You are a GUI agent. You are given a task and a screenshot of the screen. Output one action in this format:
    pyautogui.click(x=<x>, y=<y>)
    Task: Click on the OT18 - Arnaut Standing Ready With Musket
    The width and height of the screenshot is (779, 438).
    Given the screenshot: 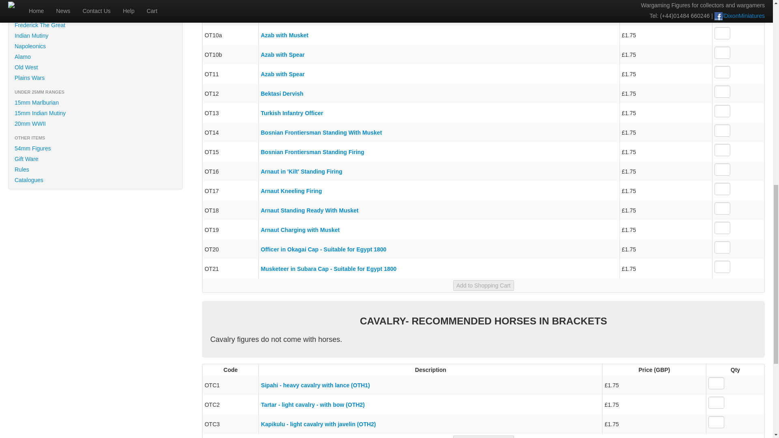 What is the action you would take?
    pyautogui.click(x=310, y=210)
    